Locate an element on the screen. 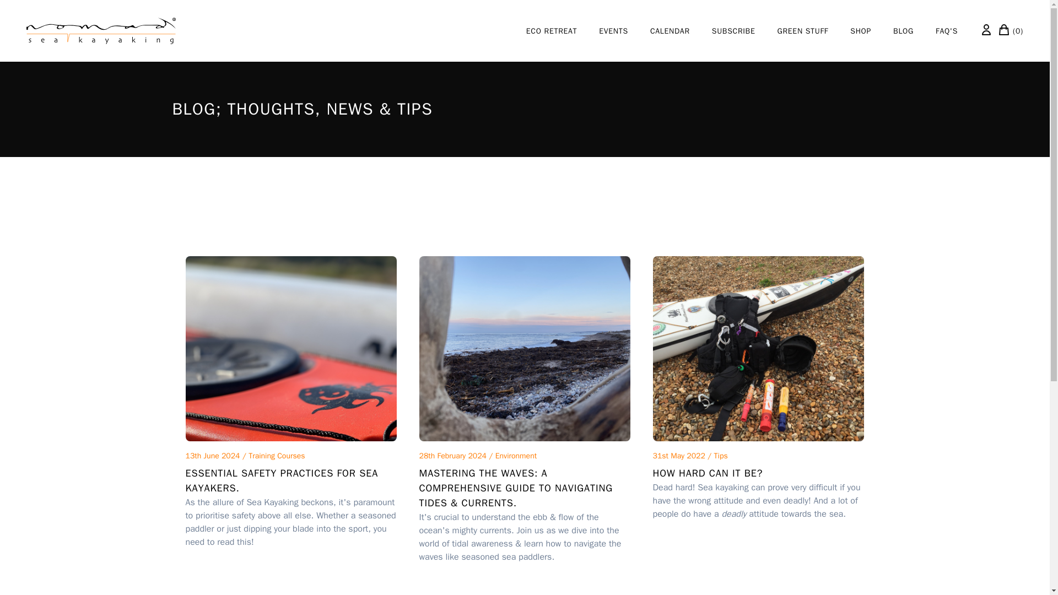  FAQ'S is located at coordinates (946, 31).